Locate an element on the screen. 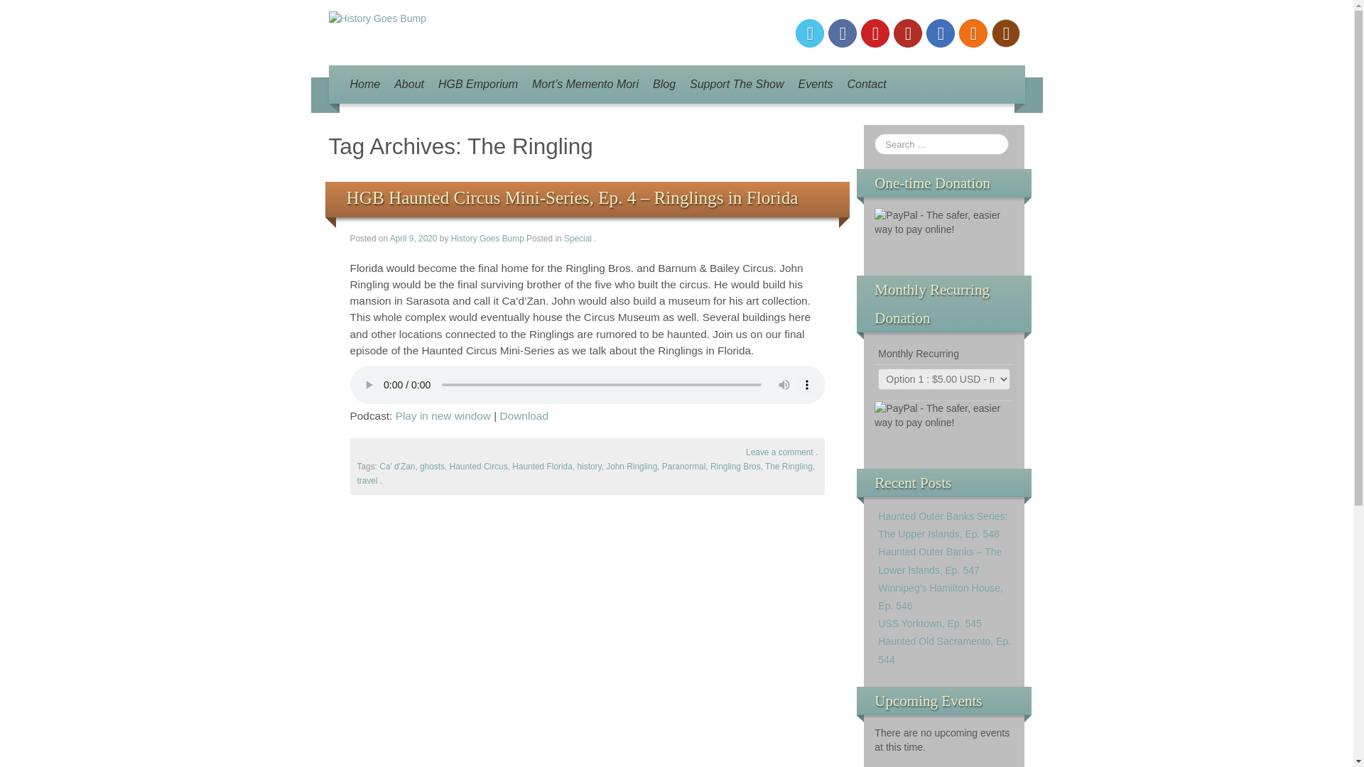  Play in new window is located at coordinates (443, 415).